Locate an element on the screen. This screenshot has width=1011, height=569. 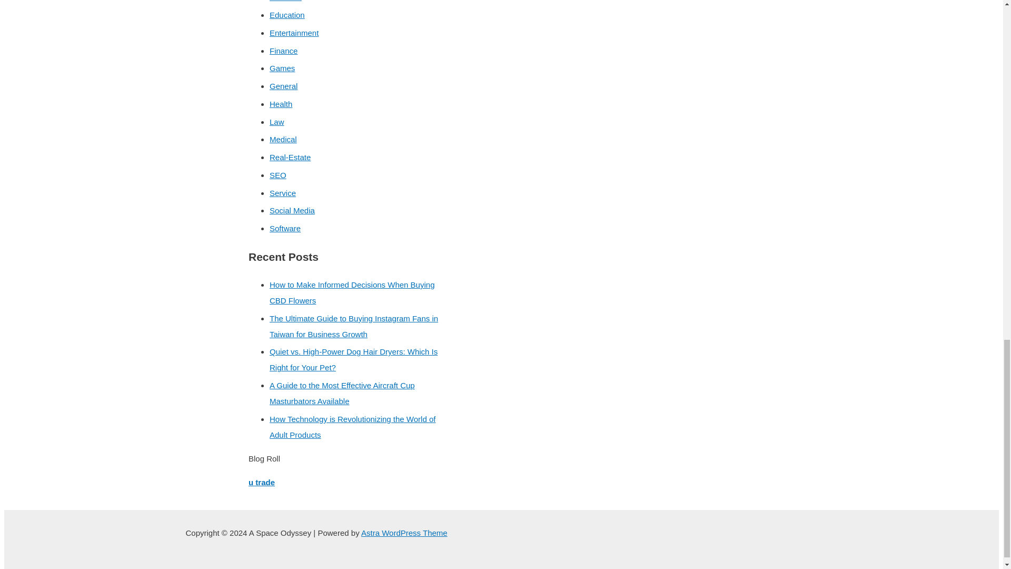
Service is located at coordinates (283, 193).